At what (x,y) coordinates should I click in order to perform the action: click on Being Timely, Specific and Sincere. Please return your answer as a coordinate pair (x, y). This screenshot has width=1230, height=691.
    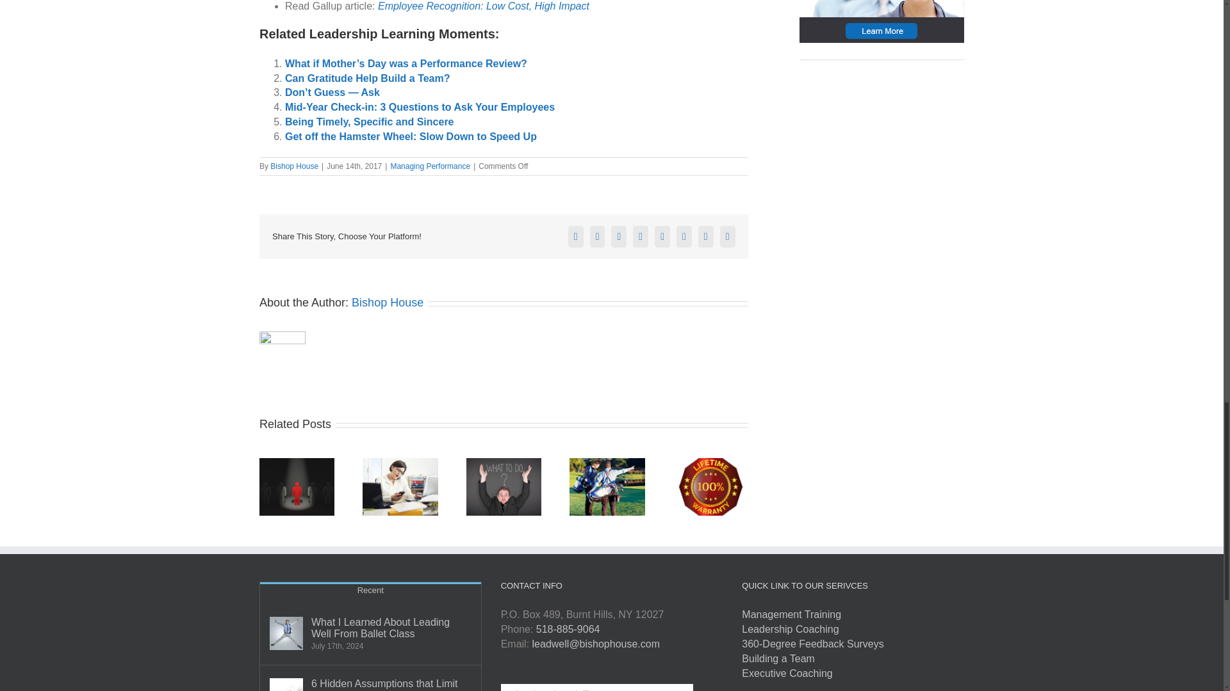
    Looking at the image, I should click on (369, 122).